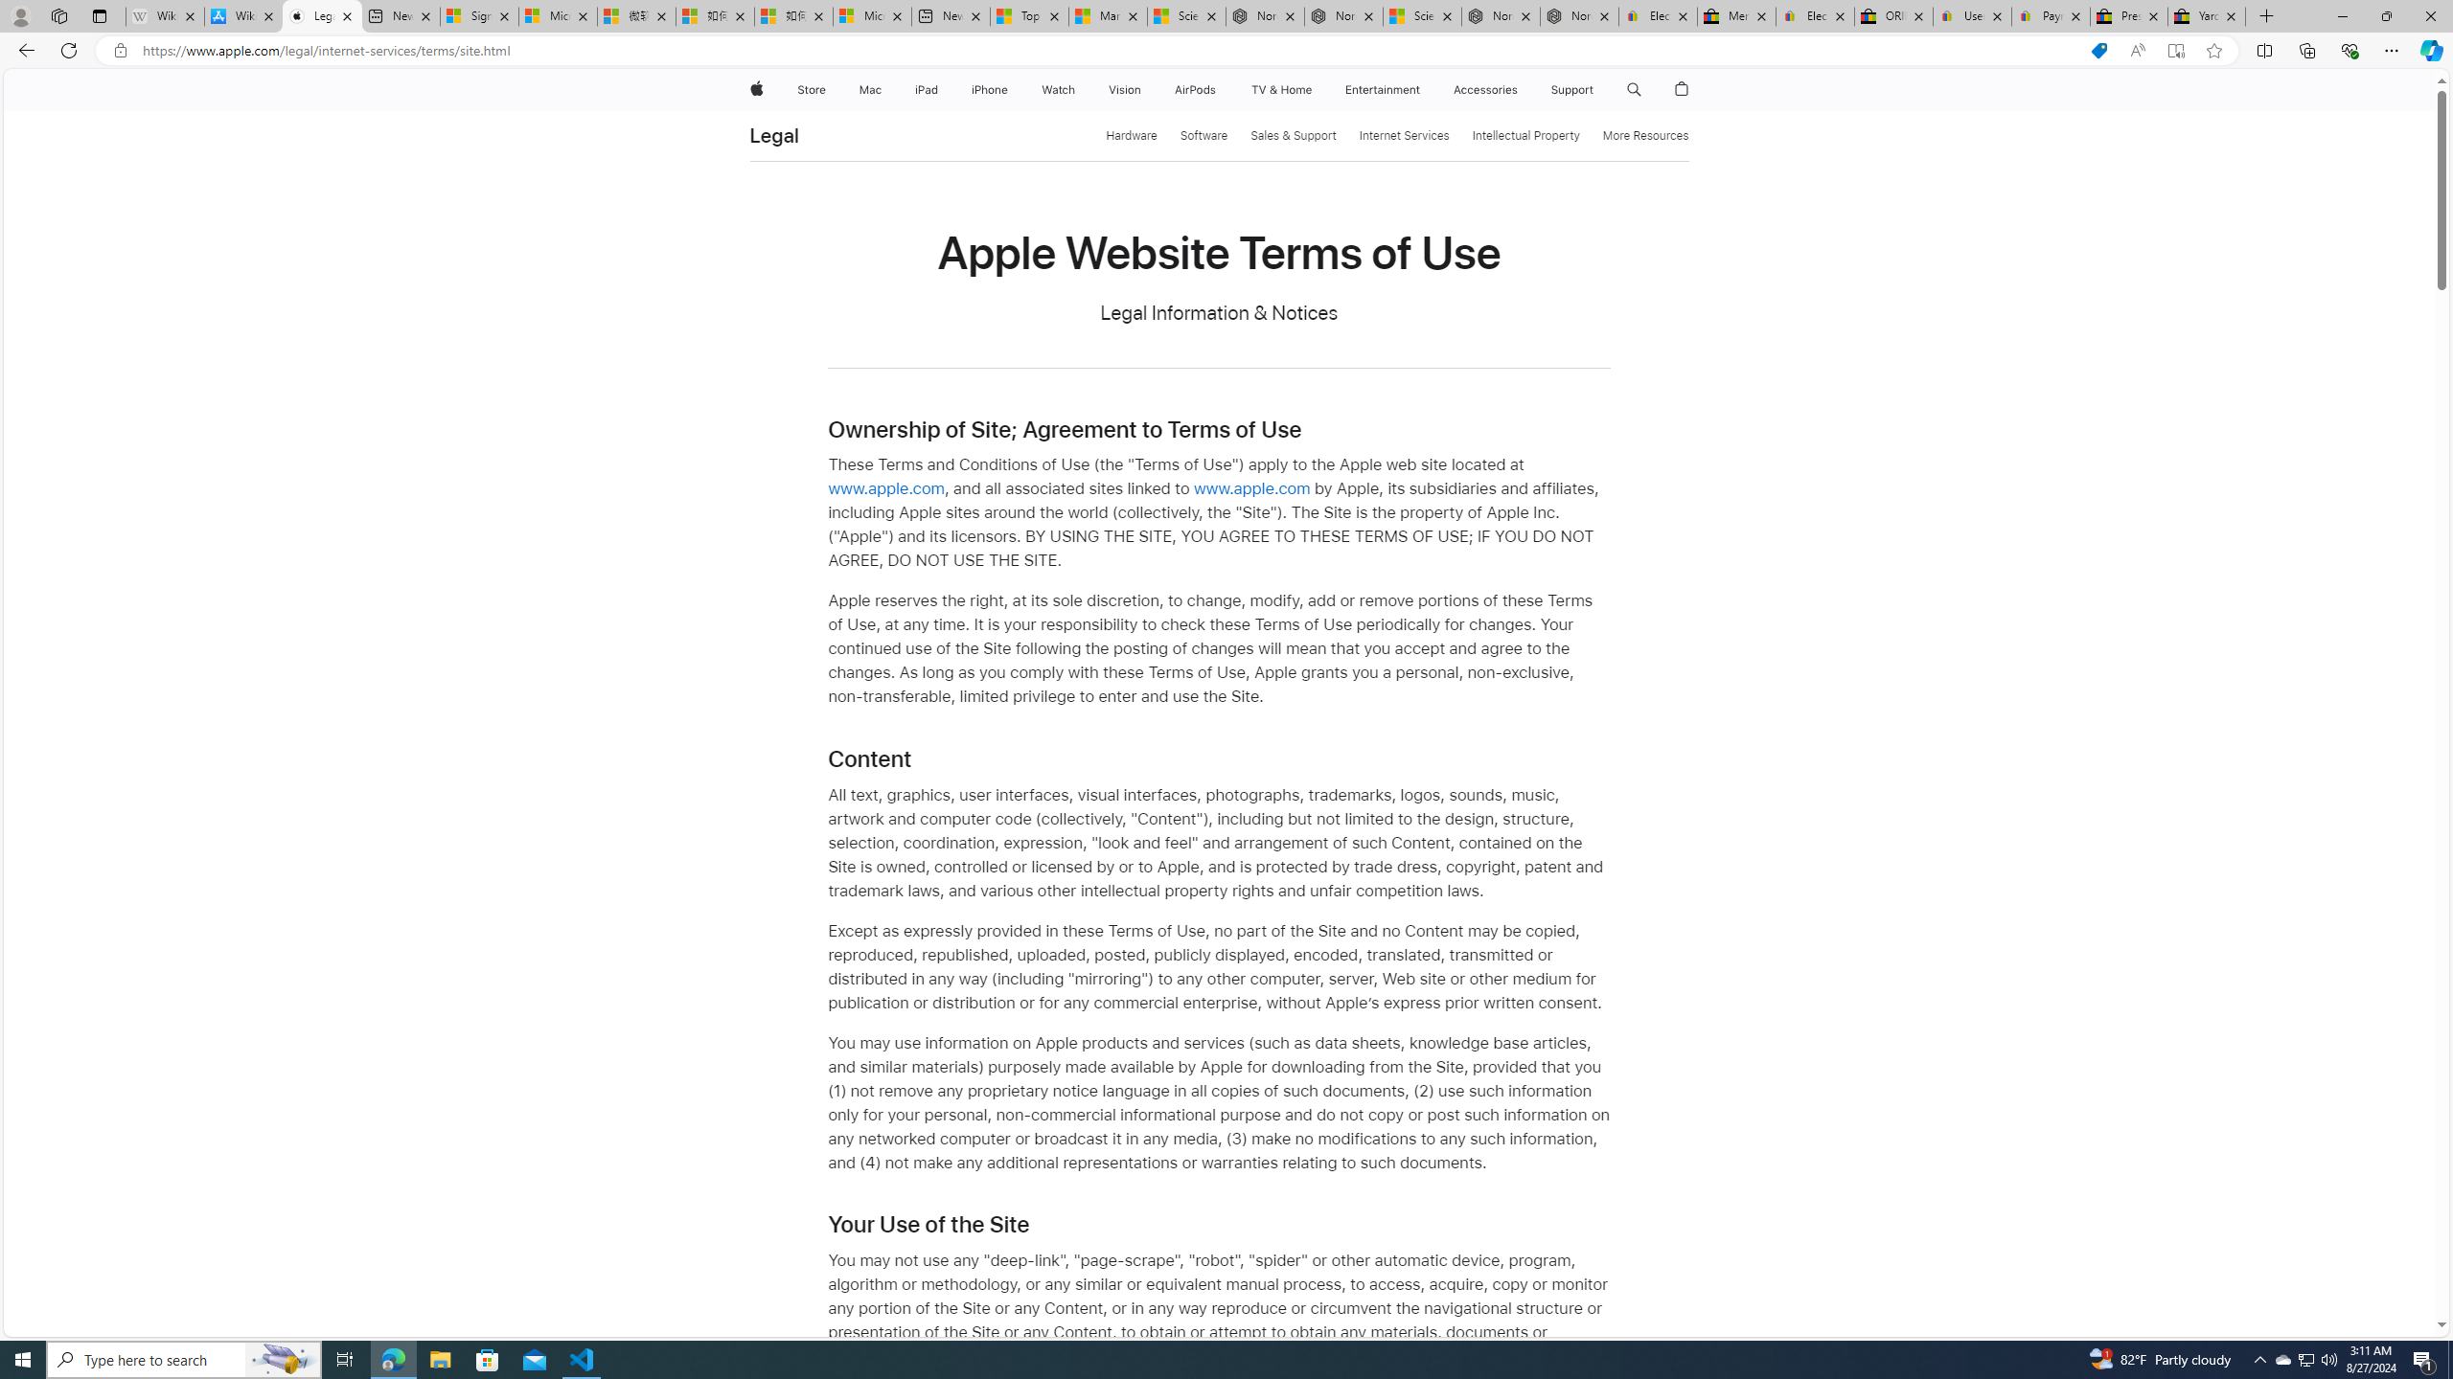  What do you see at coordinates (989, 90) in the screenshot?
I see `iPhone` at bounding box center [989, 90].